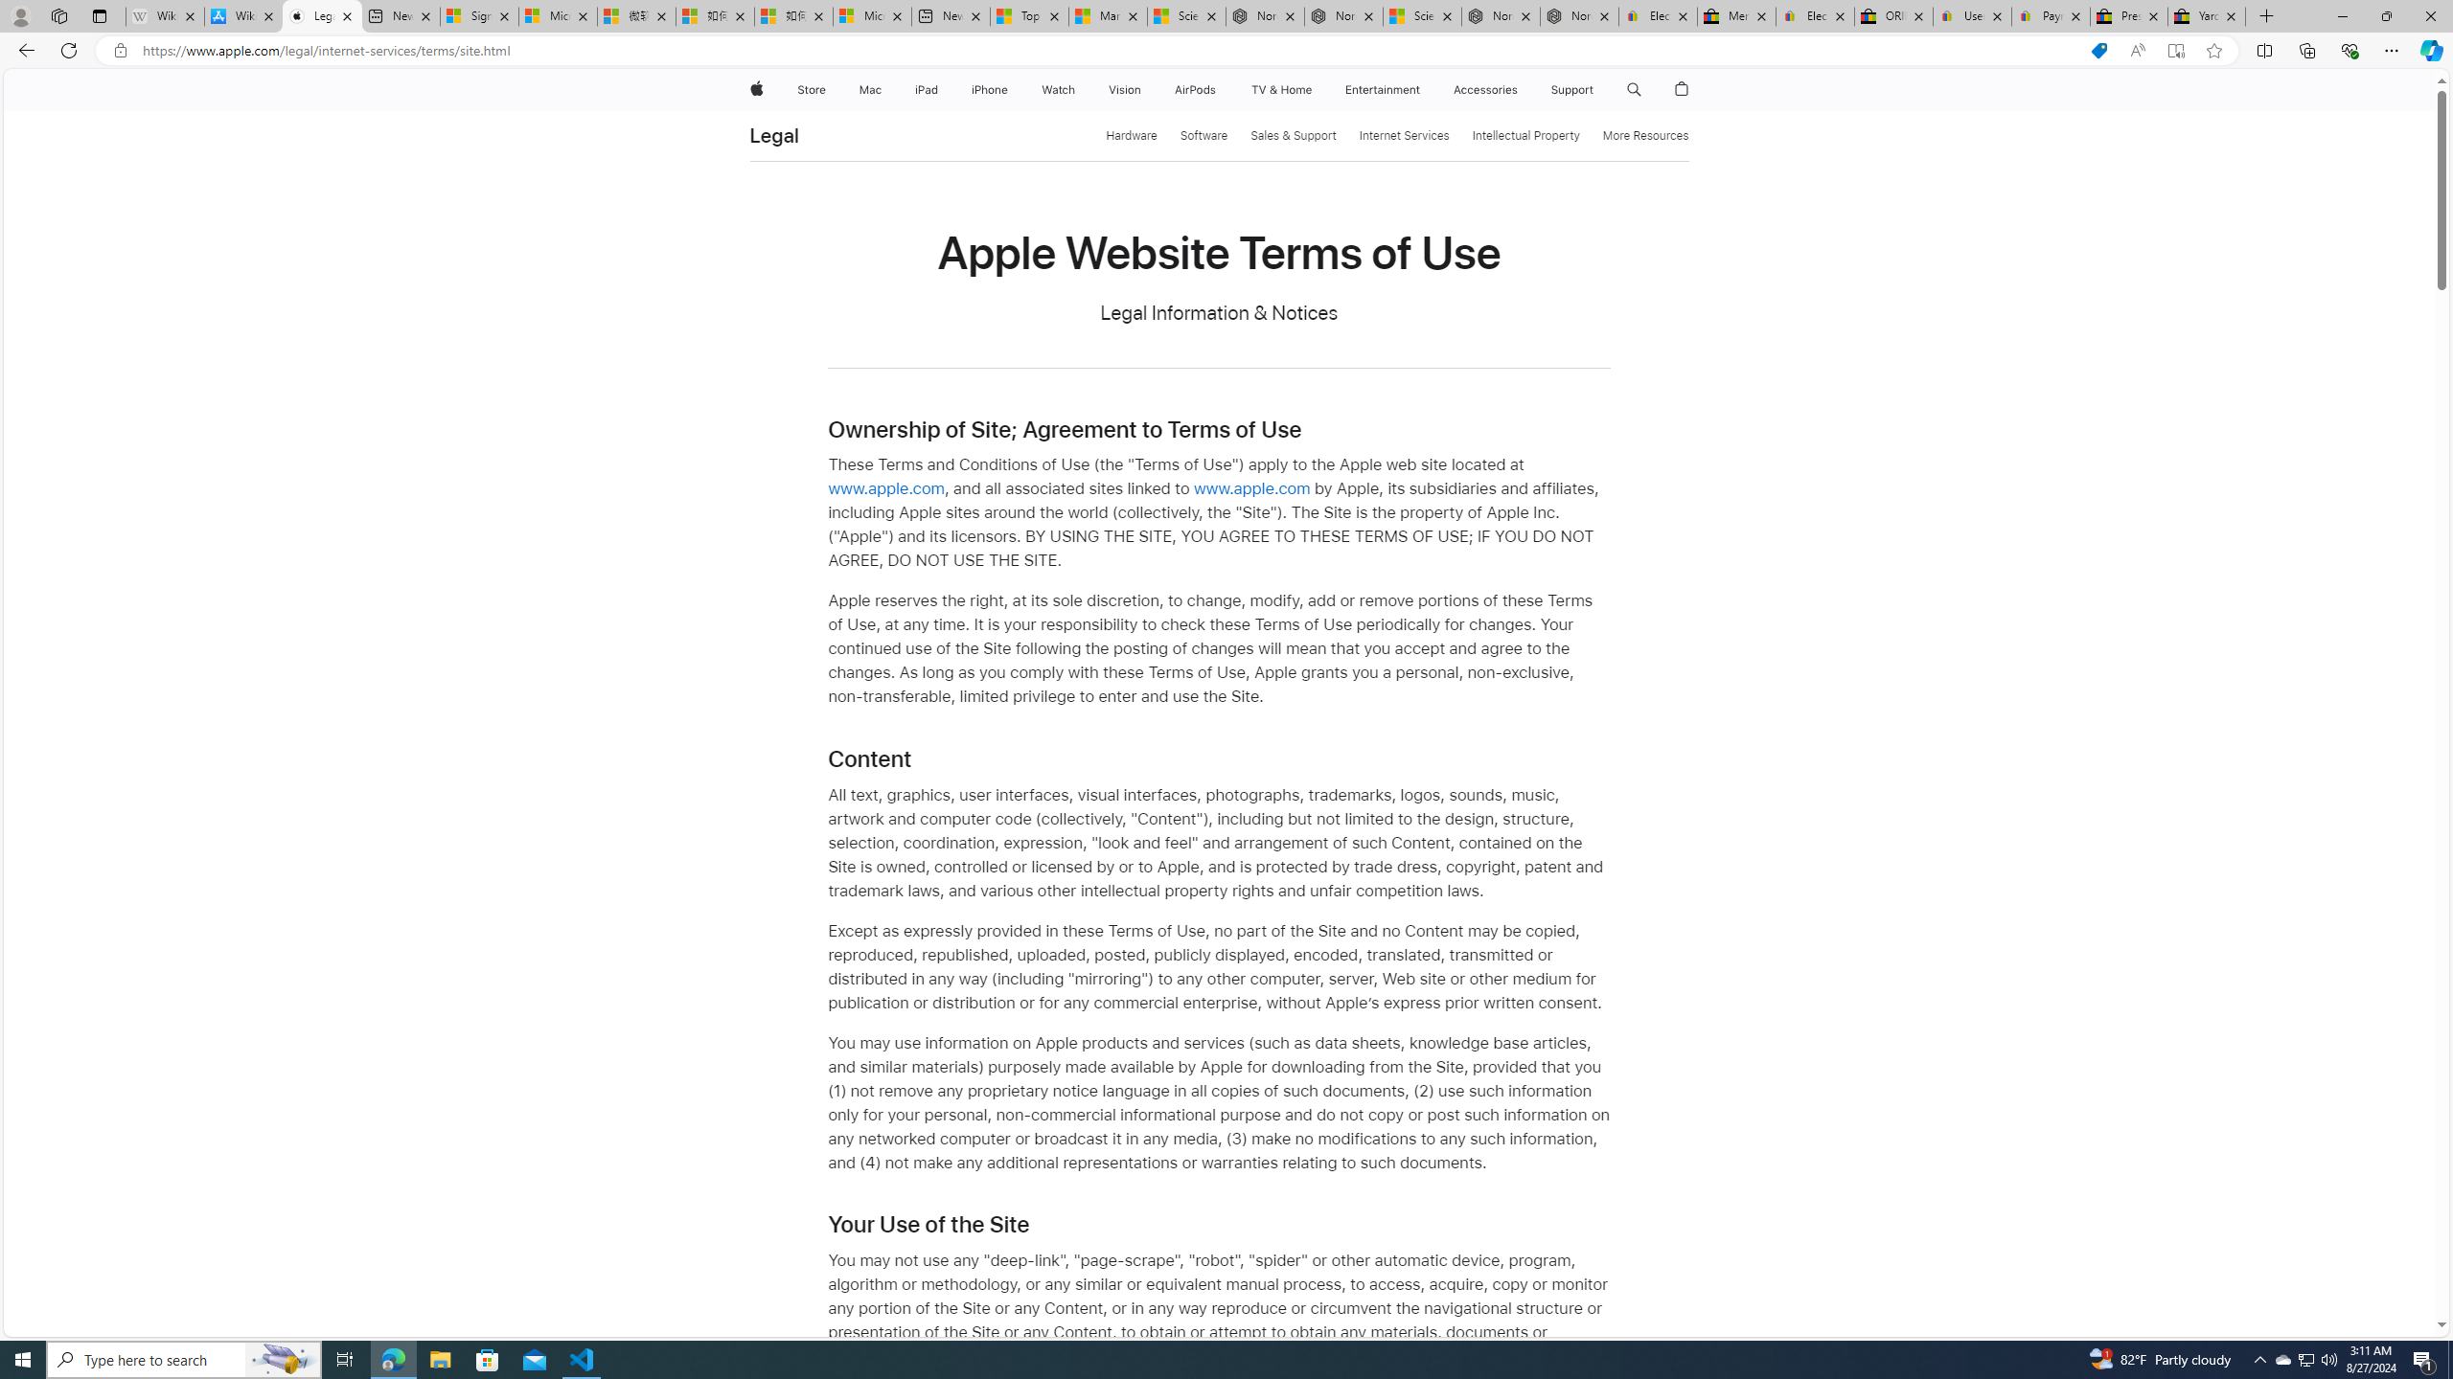  What do you see at coordinates (989, 90) in the screenshot?
I see `iPhone` at bounding box center [989, 90].